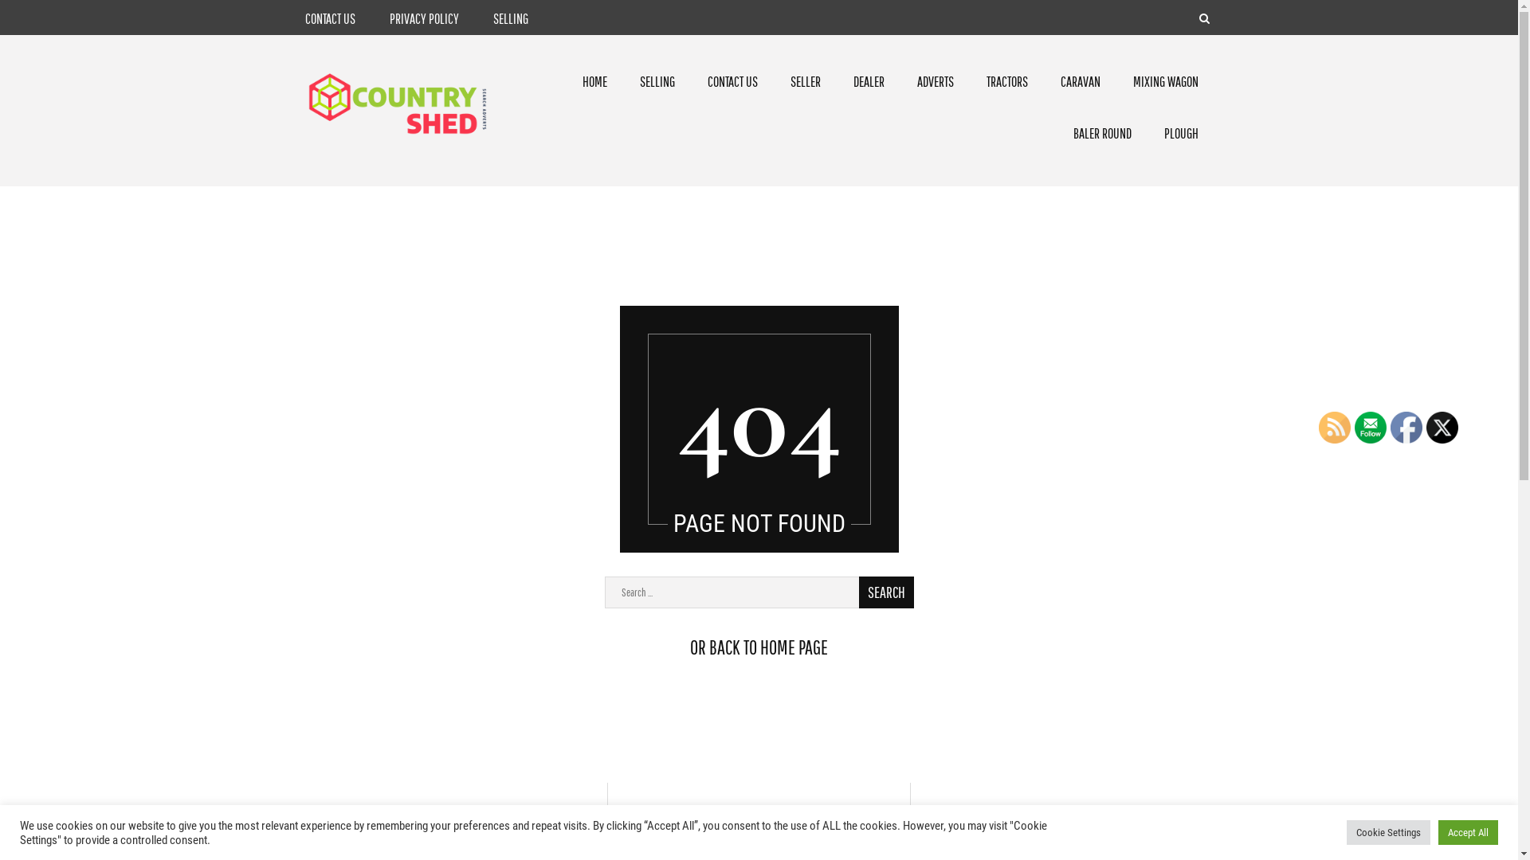  What do you see at coordinates (805, 81) in the screenshot?
I see `SELLER` at bounding box center [805, 81].